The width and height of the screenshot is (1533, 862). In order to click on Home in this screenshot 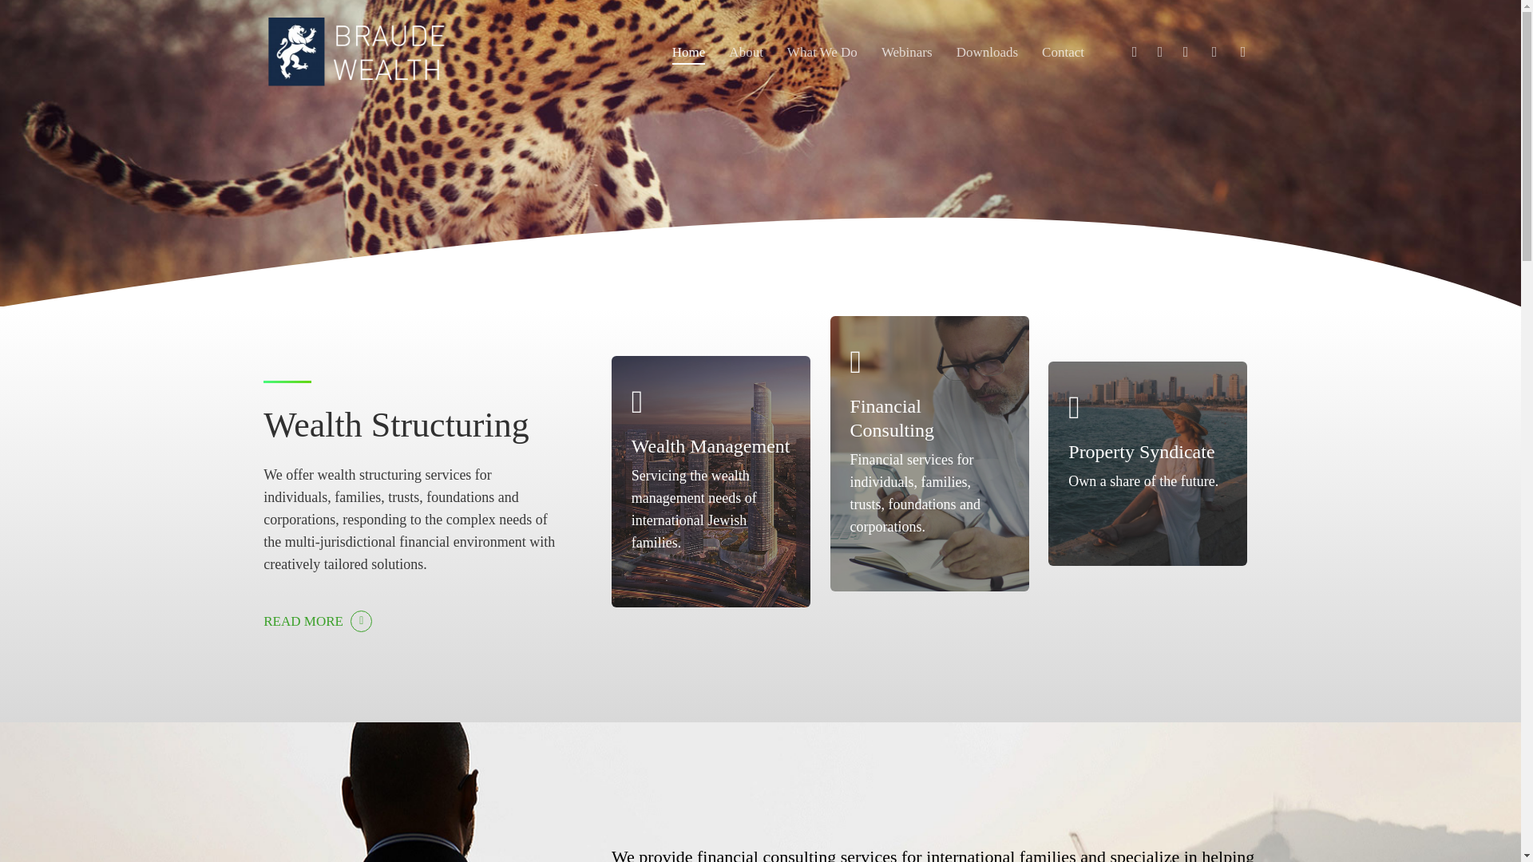, I will do `click(688, 53)`.